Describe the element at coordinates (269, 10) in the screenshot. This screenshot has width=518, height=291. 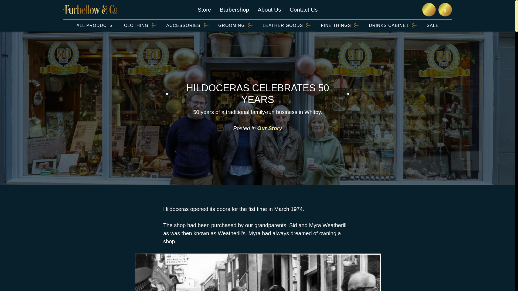
I see `About Us` at that location.